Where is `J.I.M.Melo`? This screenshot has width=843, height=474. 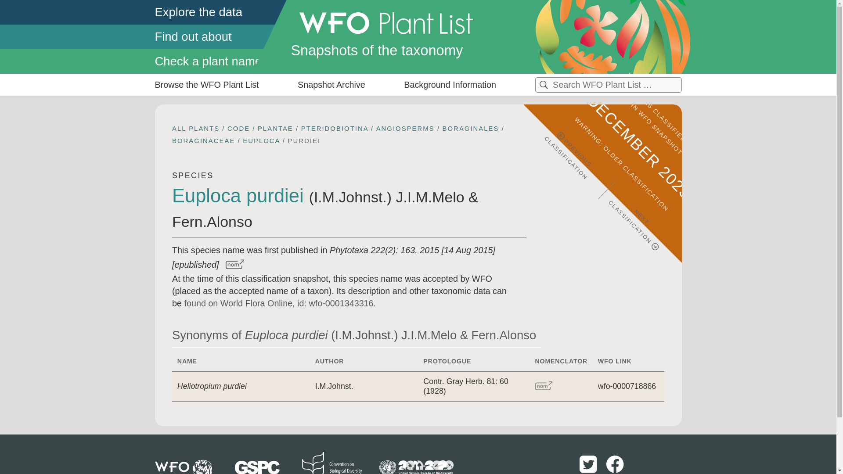 J.I.M.Melo is located at coordinates (429, 197).